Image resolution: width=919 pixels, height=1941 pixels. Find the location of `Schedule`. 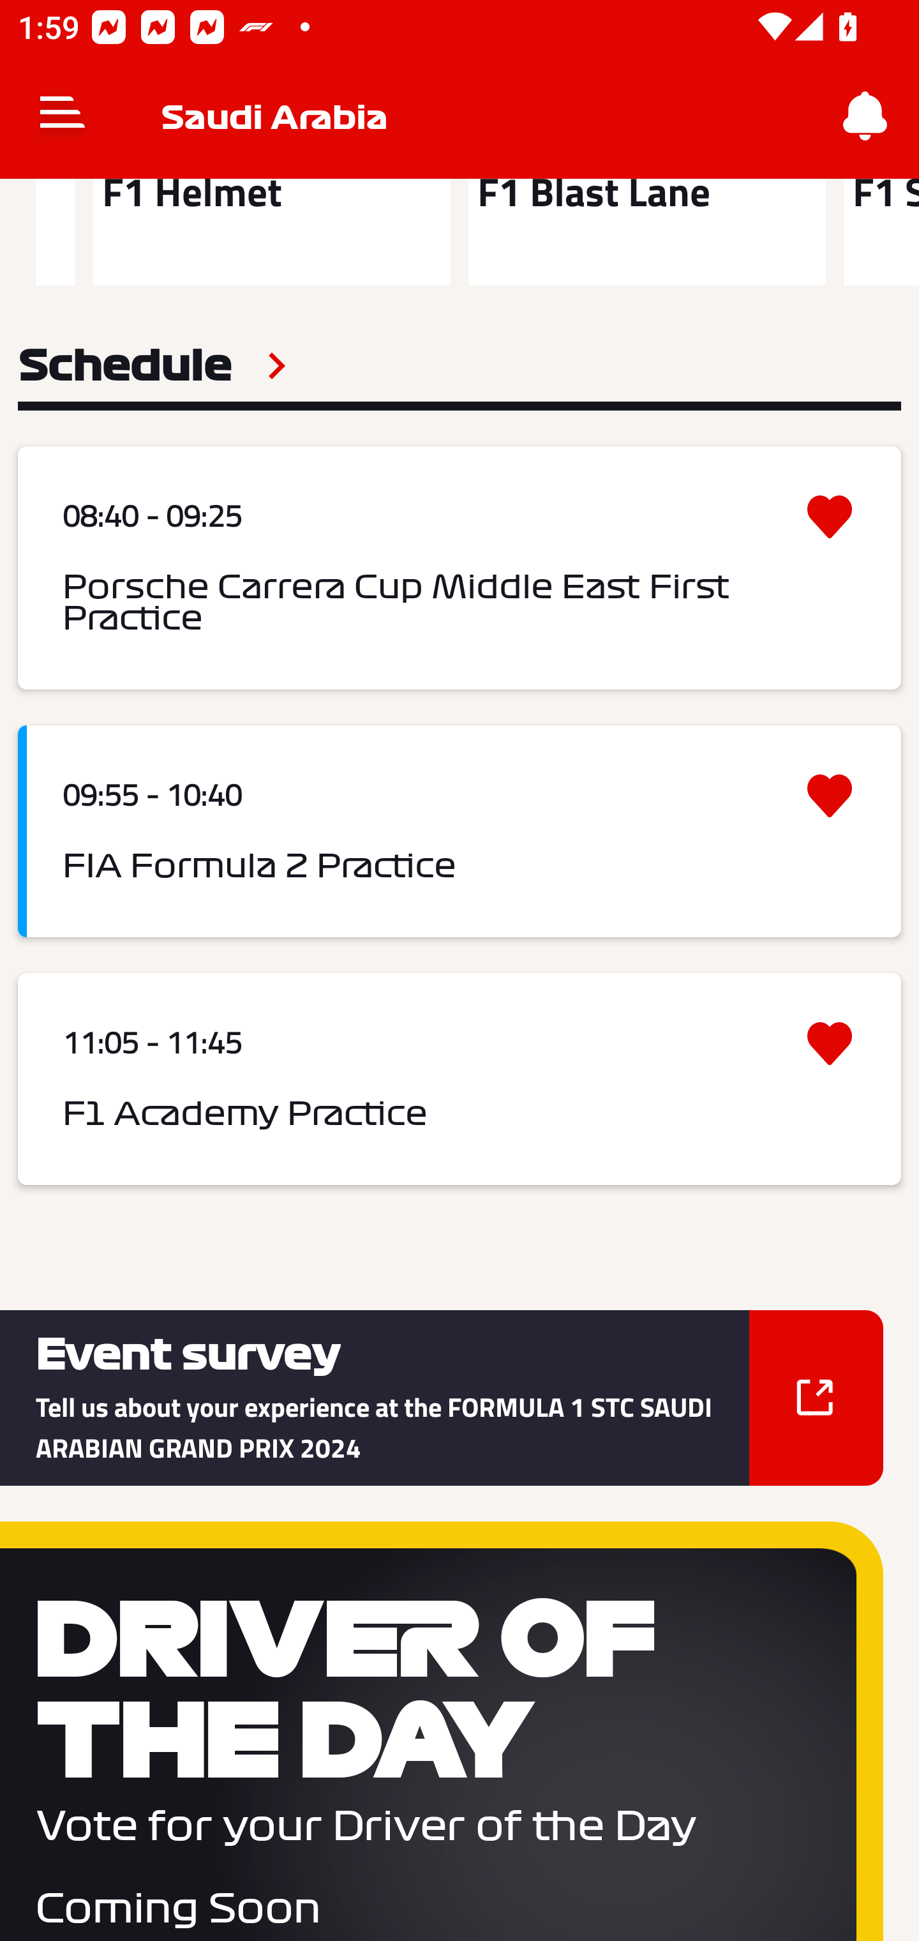

Schedule is located at coordinates (152, 366).